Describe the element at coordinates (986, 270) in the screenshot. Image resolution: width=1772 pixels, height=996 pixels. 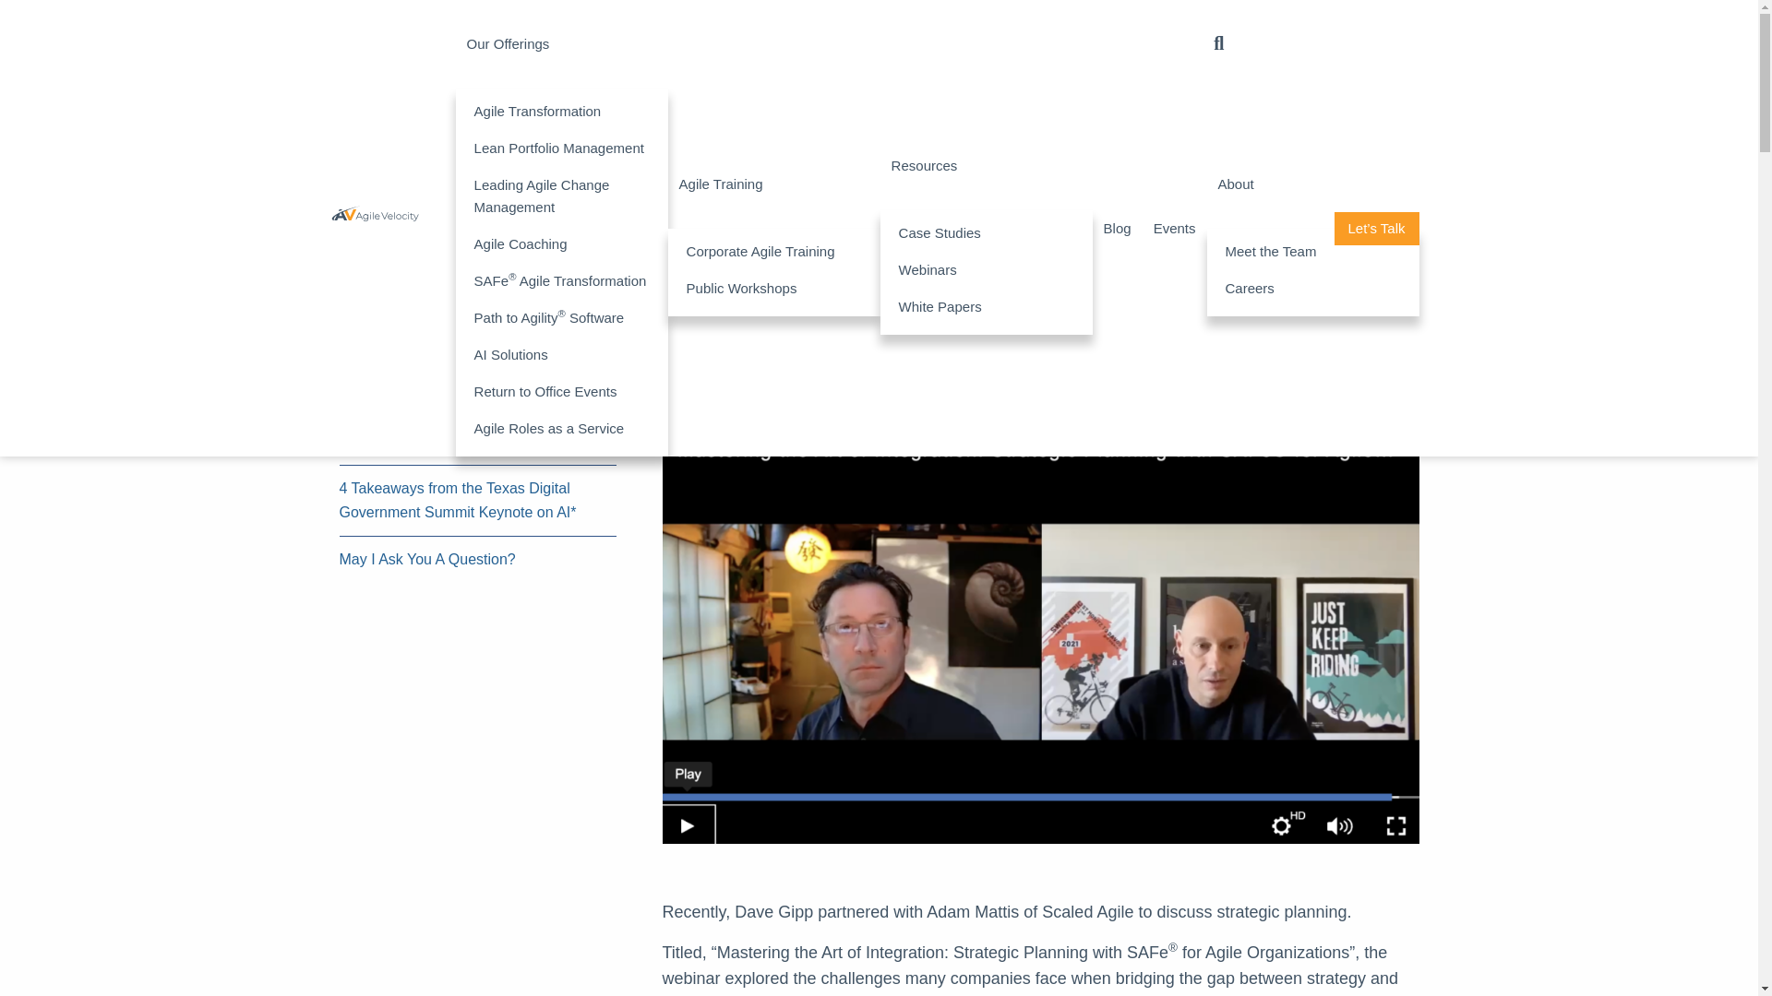
I see `Webinars` at that location.